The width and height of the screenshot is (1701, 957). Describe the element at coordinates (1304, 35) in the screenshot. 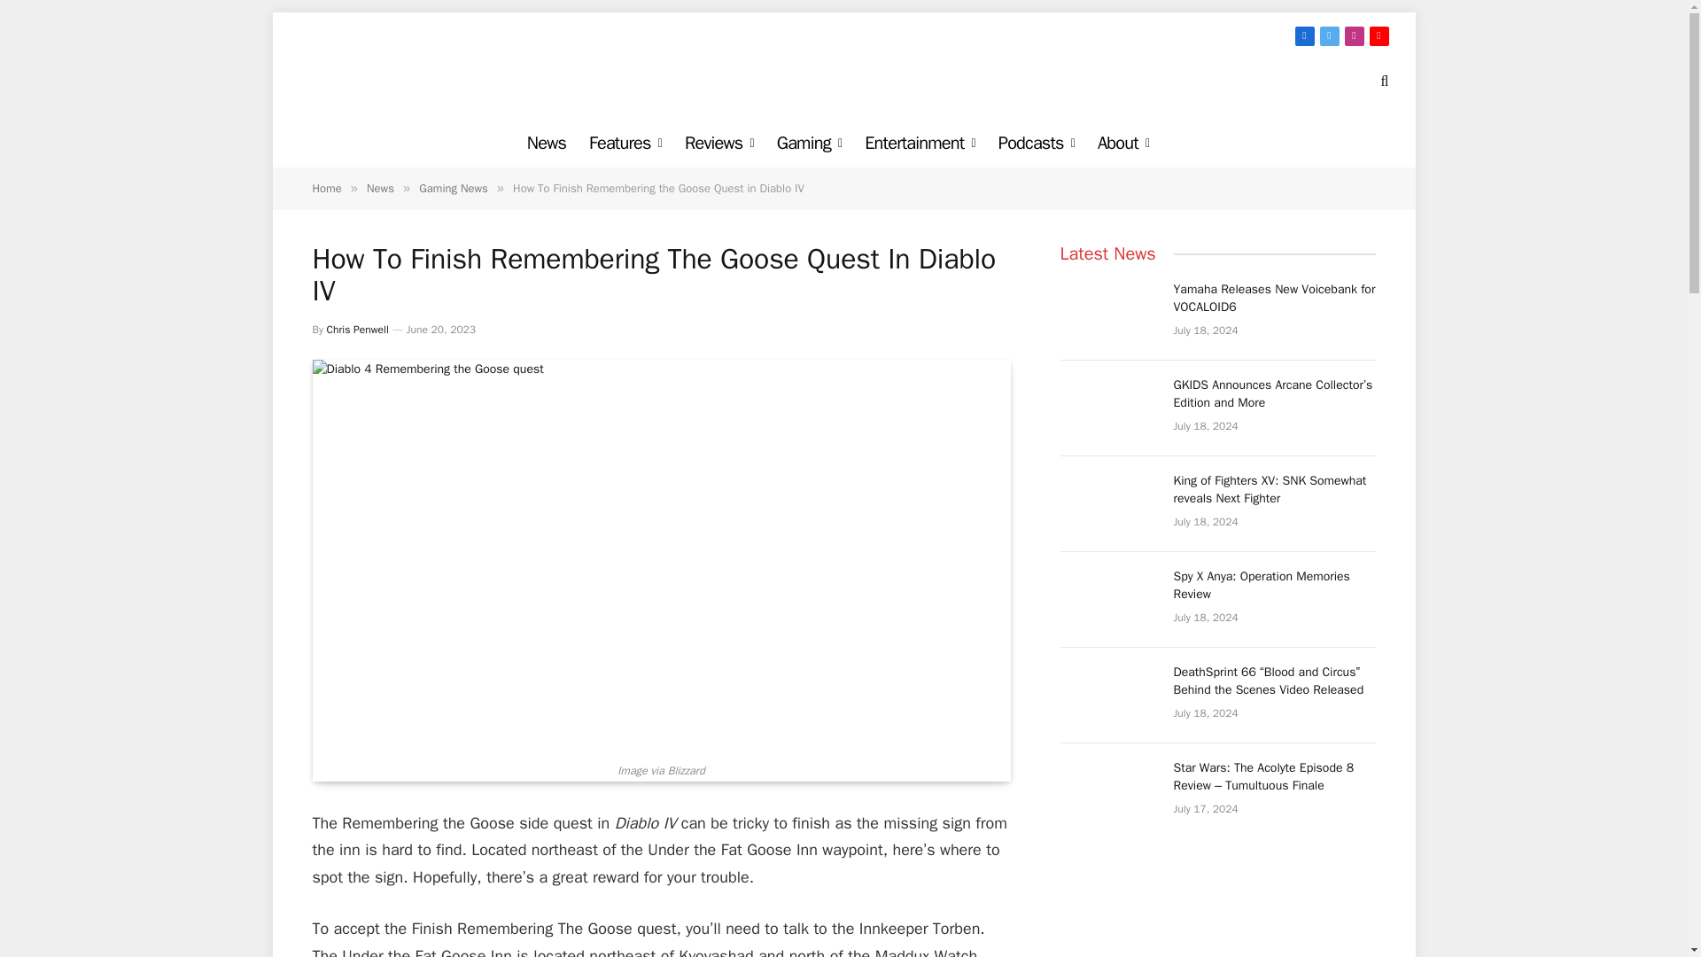

I see `Facebook` at that location.